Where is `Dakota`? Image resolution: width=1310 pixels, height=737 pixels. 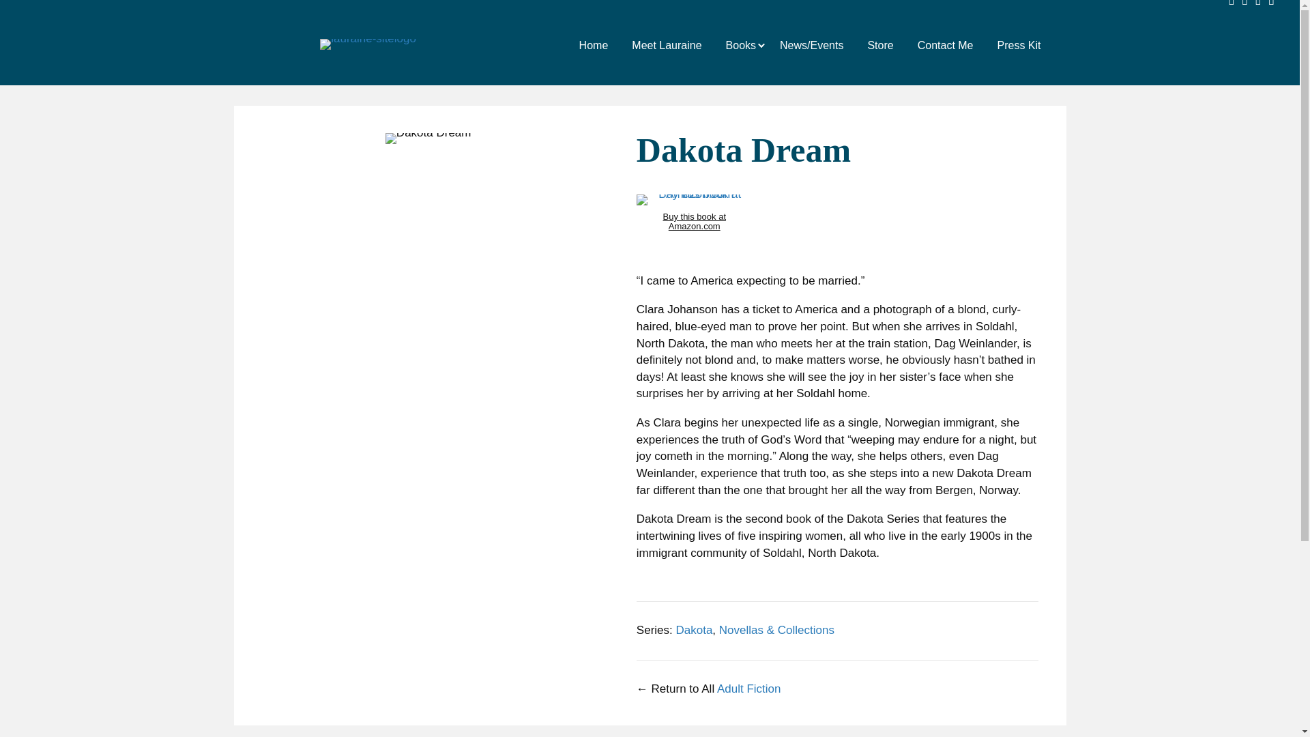
Dakota is located at coordinates (694, 630).